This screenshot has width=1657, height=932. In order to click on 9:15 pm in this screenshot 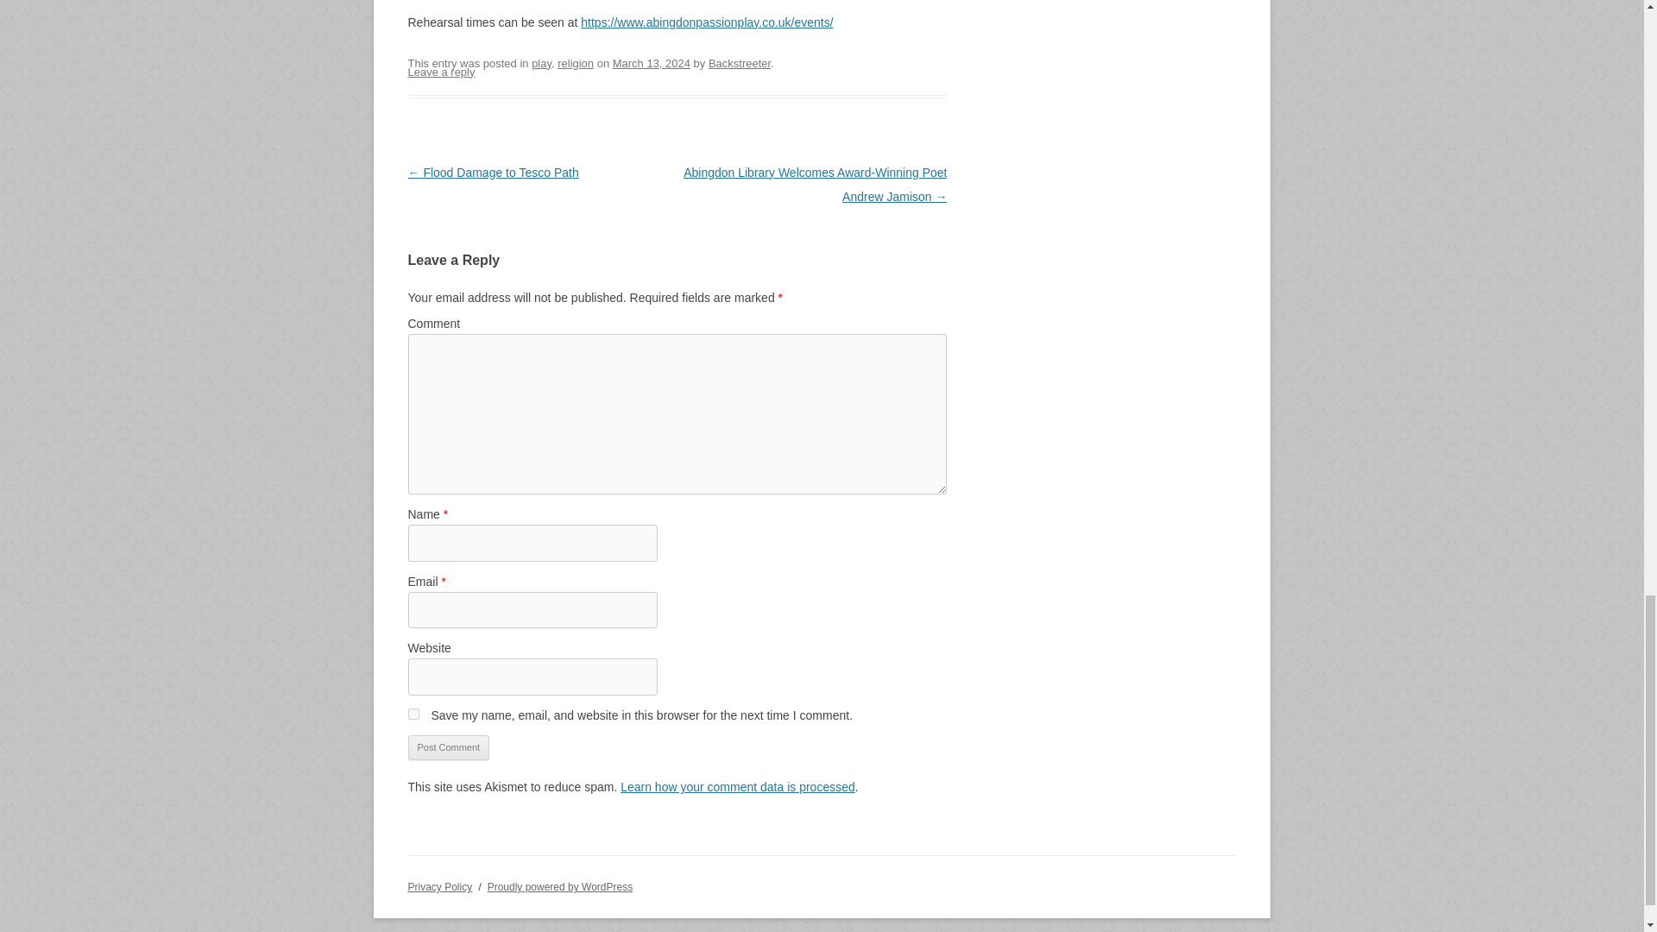, I will do `click(652, 63)`.